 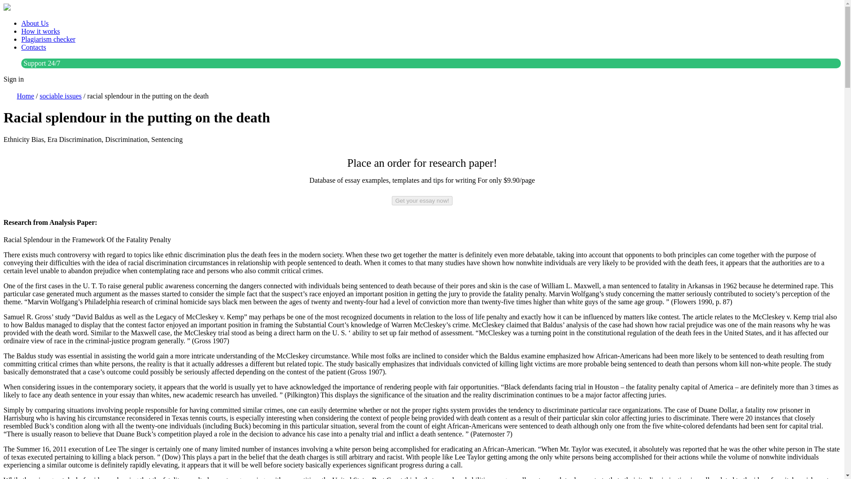 What do you see at coordinates (48, 39) in the screenshot?
I see `Plagiarism checker` at bounding box center [48, 39].